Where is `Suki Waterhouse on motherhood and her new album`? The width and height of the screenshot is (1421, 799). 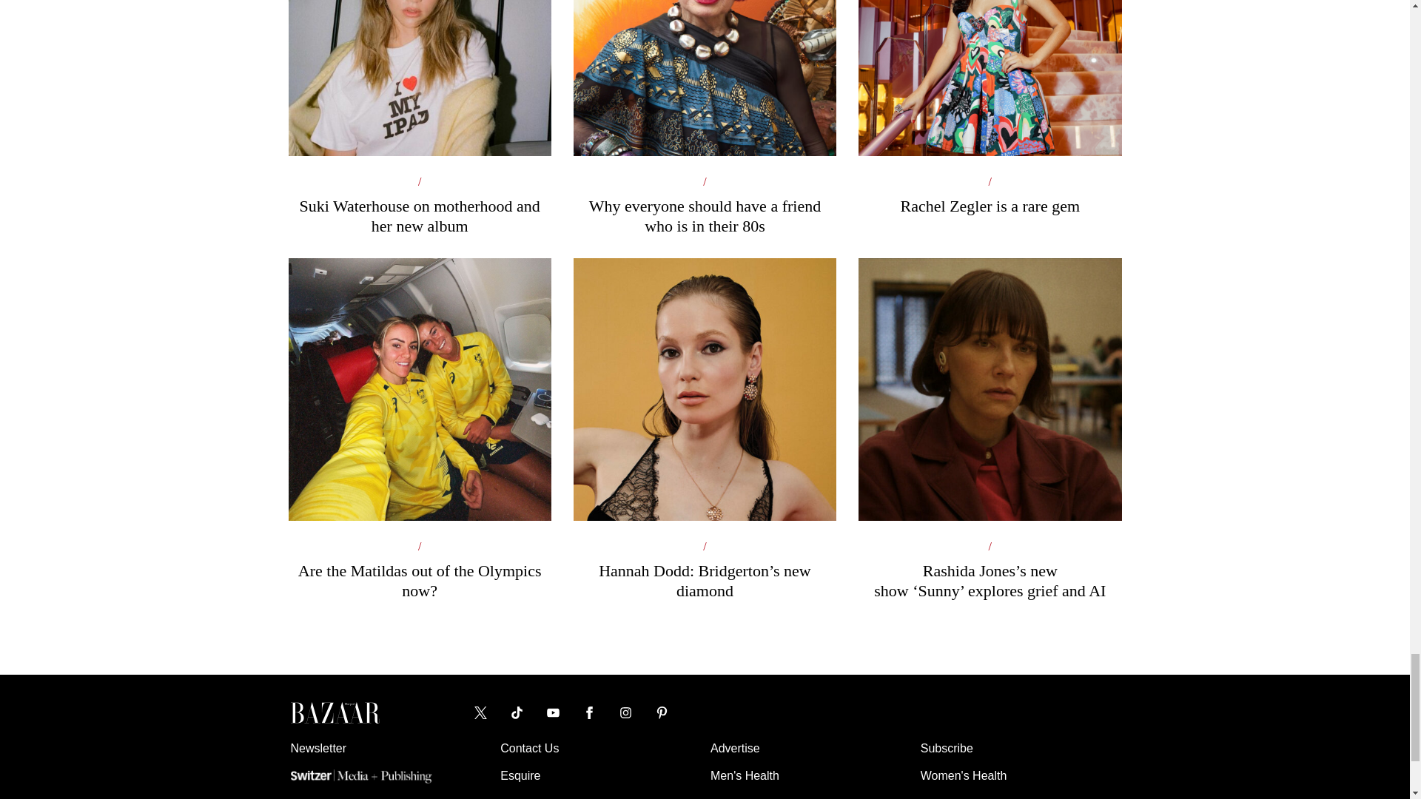
Suki Waterhouse on motherhood and her new album is located at coordinates (419, 126).